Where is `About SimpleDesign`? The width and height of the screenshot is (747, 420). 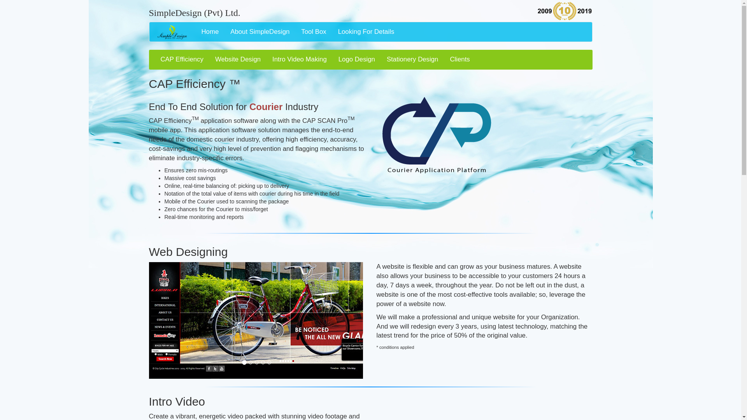 About SimpleDesign is located at coordinates (260, 32).